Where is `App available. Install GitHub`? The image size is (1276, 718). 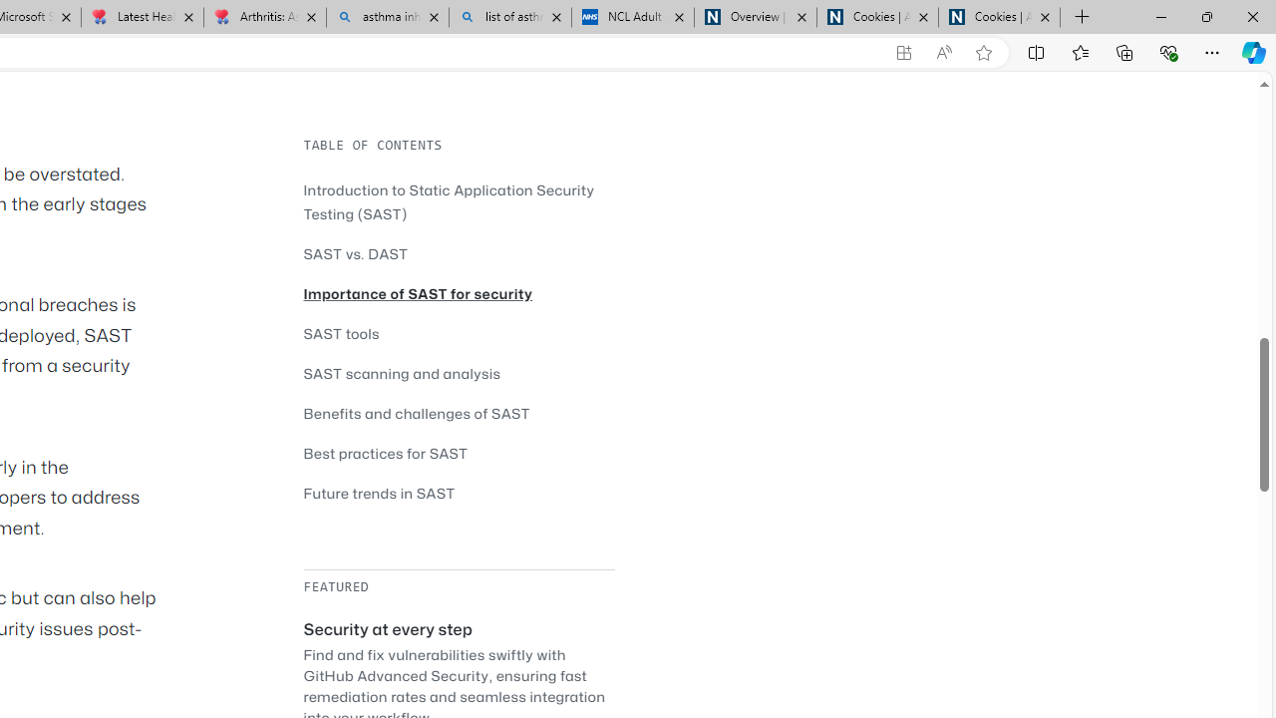 App available. Install GitHub is located at coordinates (903, 53).